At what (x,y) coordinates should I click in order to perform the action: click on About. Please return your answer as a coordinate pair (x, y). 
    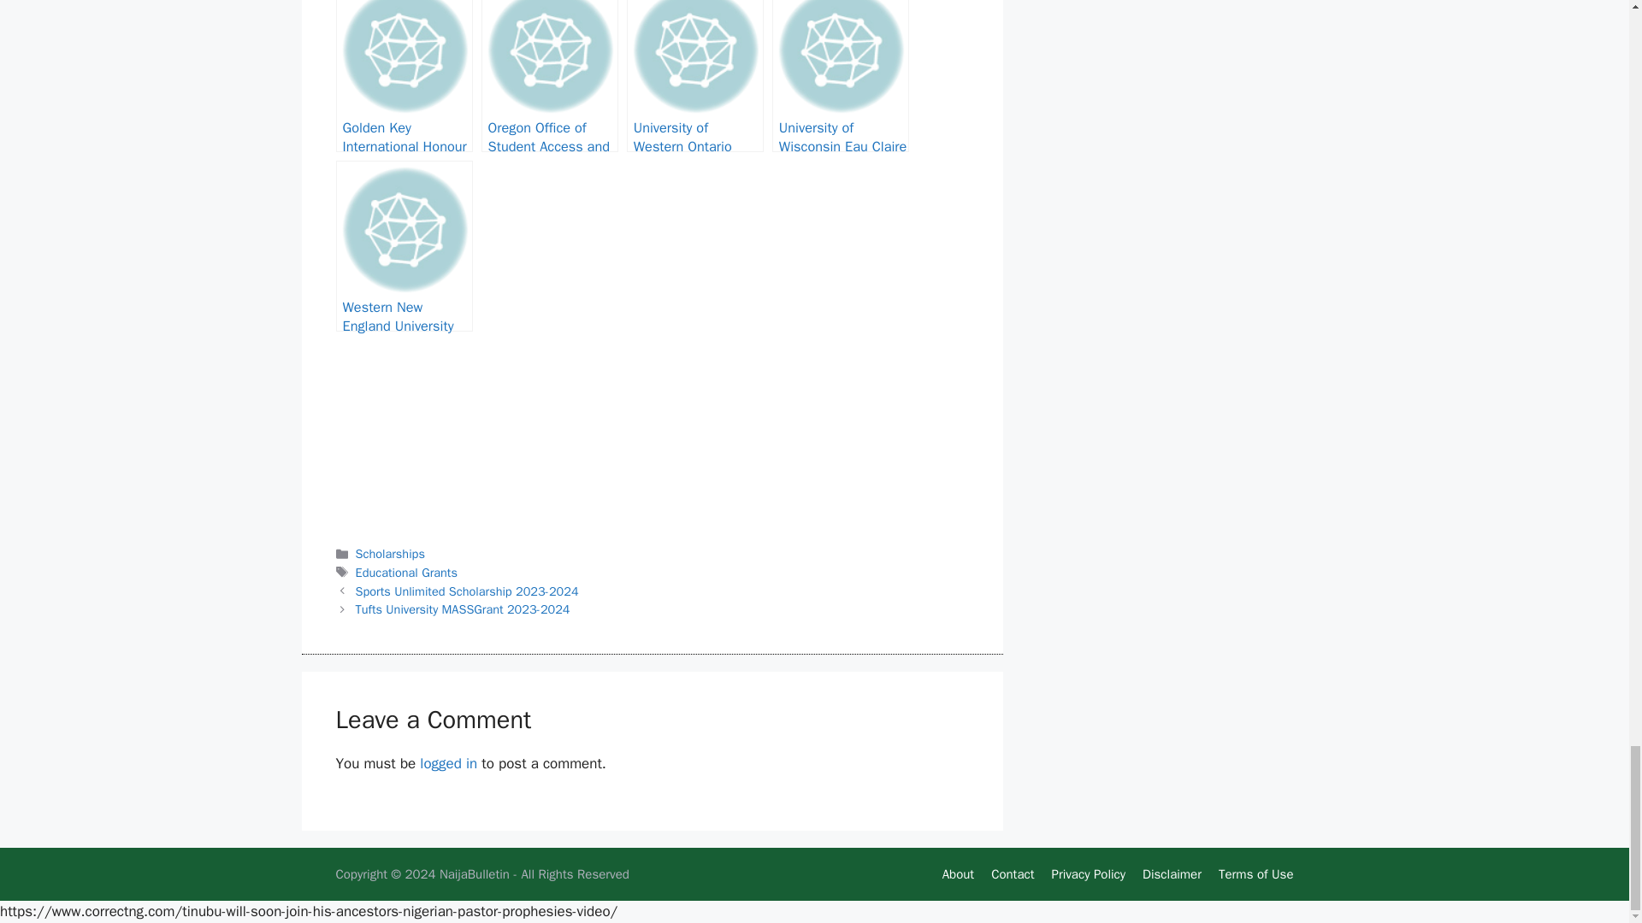
    Looking at the image, I should click on (958, 874).